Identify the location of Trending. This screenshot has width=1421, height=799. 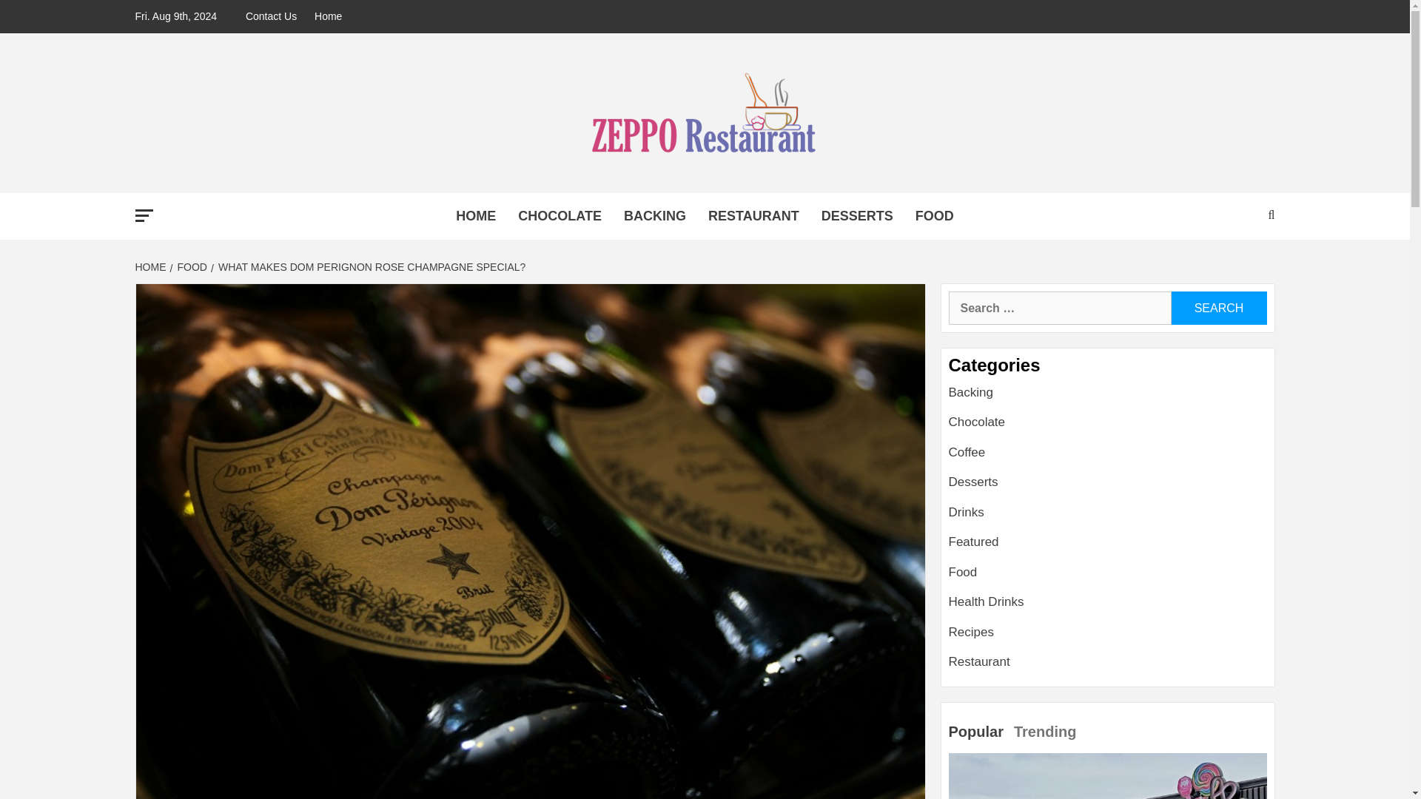
(1047, 732).